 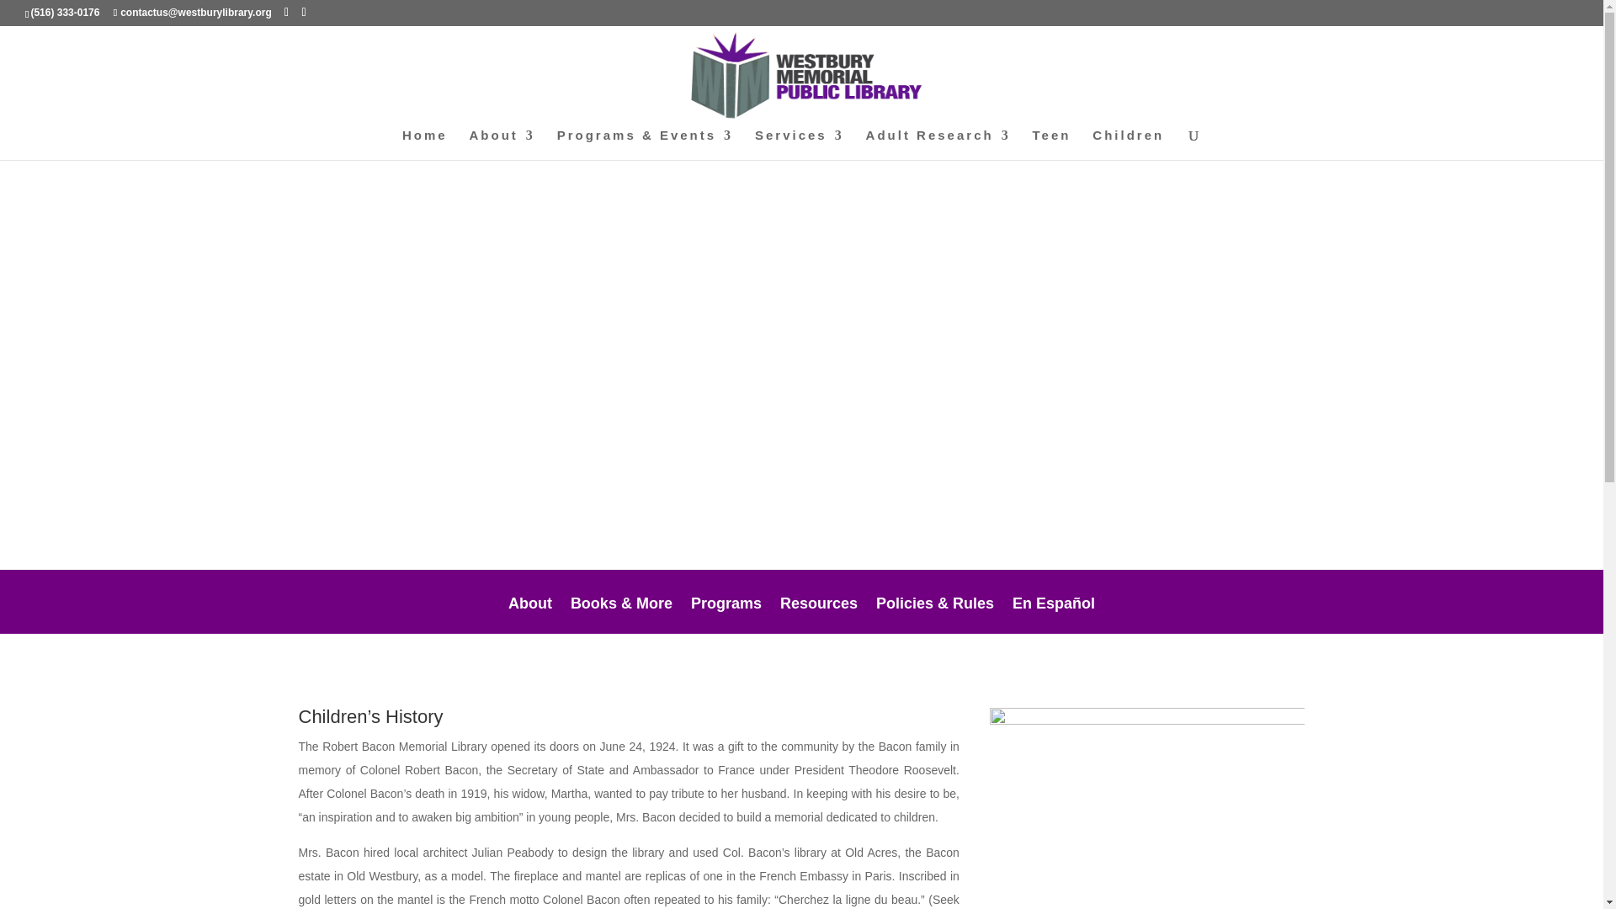 What do you see at coordinates (502, 145) in the screenshot?
I see `About` at bounding box center [502, 145].